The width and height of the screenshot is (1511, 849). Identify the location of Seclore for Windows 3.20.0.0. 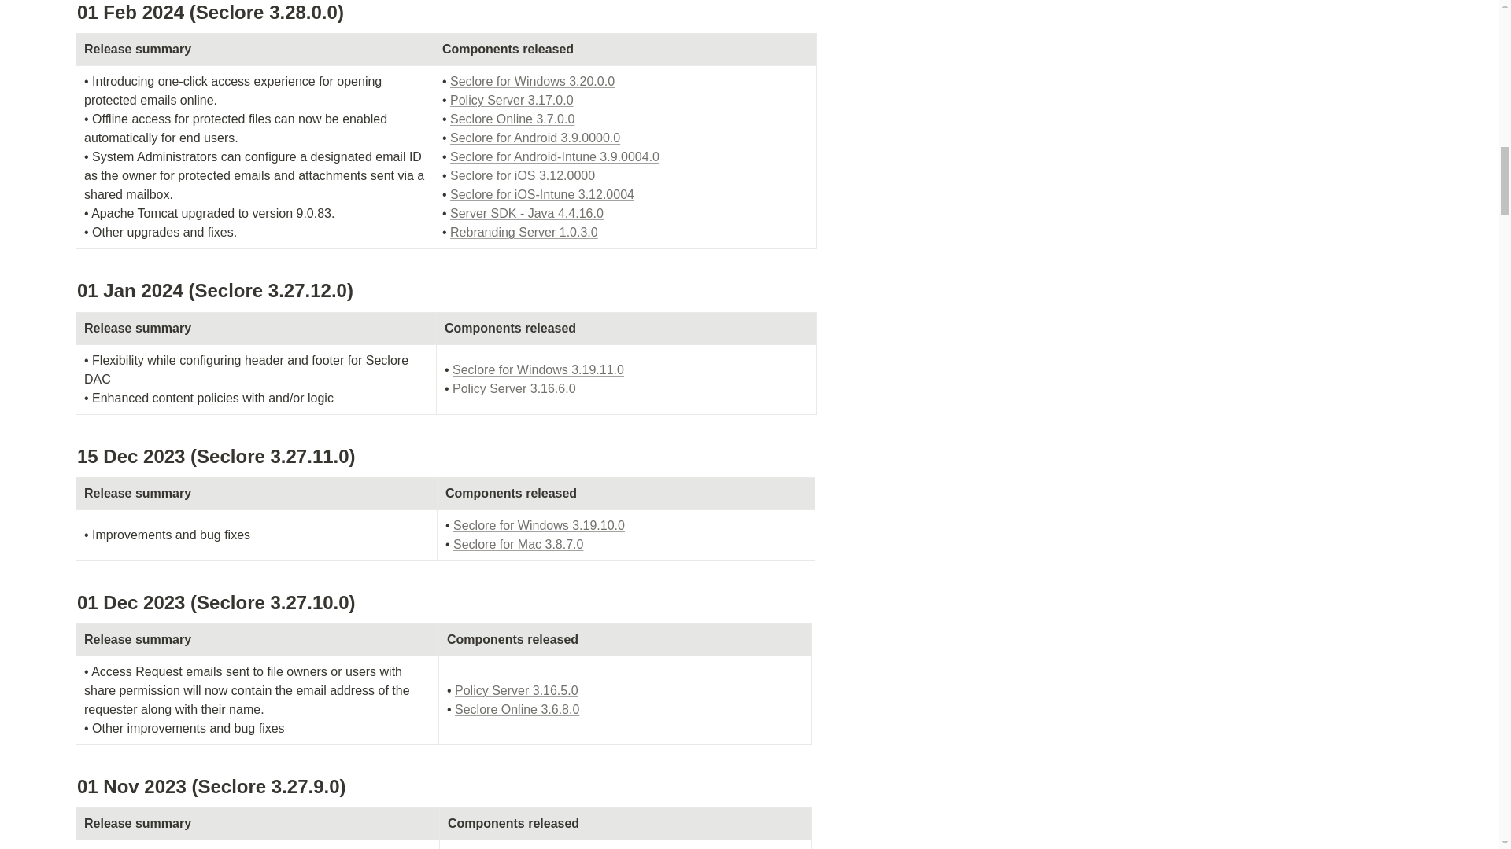
(532, 82).